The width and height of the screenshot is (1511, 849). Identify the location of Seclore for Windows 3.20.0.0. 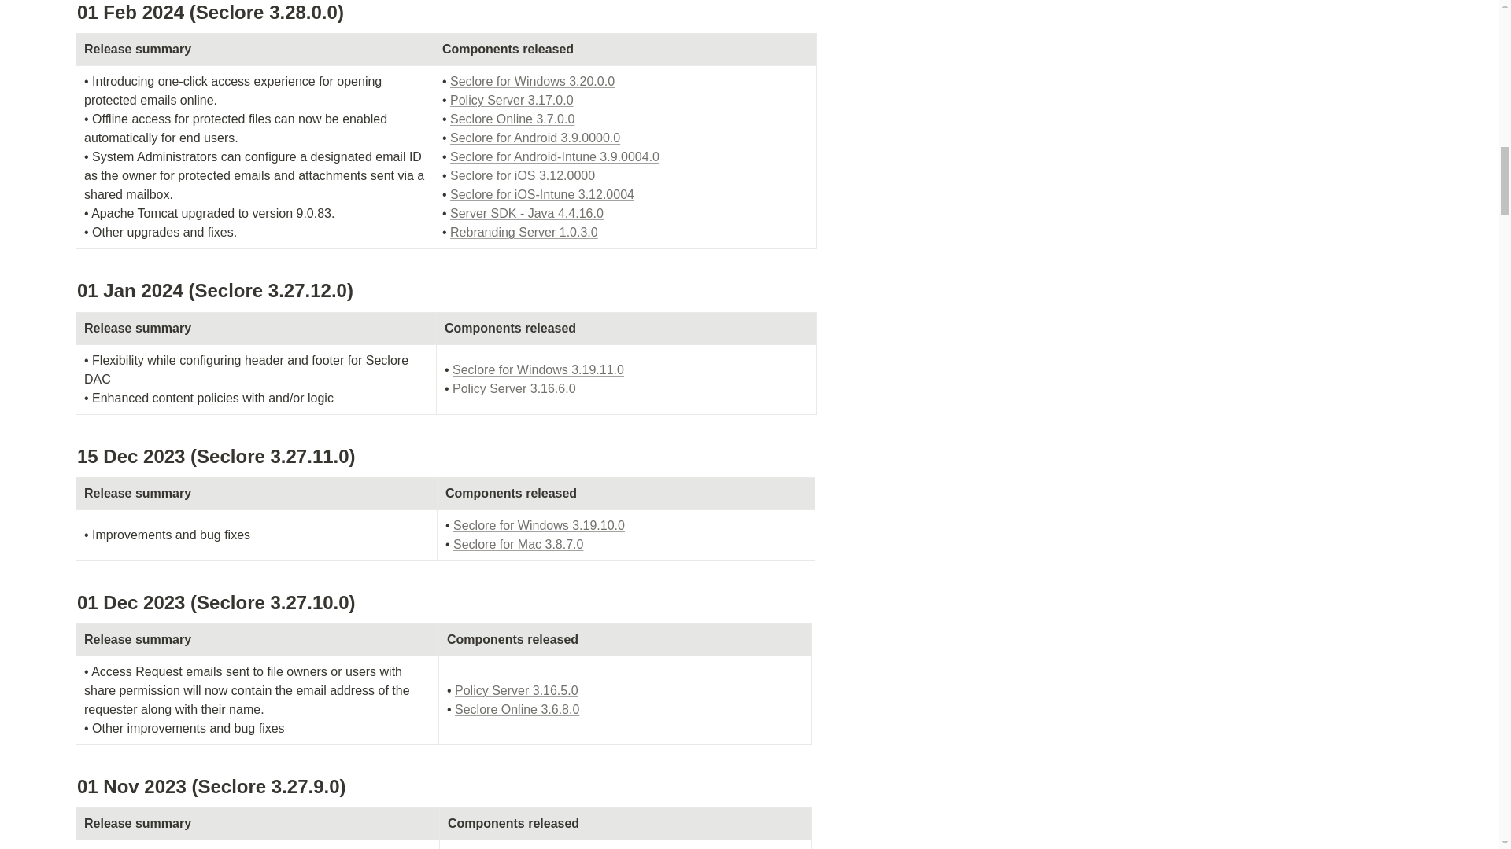
(532, 82).